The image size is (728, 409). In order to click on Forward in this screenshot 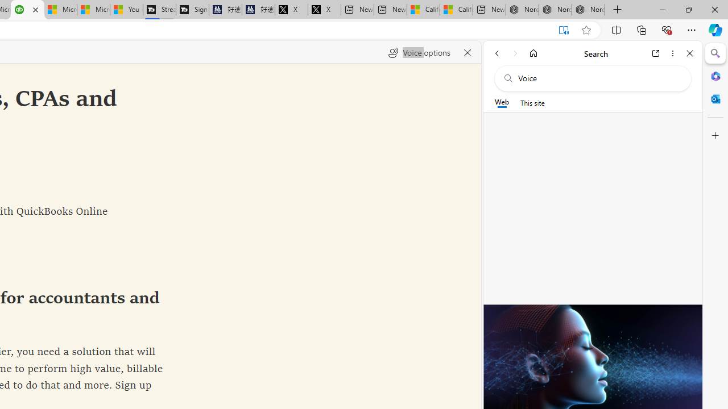, I will do `click(515, 53)`.